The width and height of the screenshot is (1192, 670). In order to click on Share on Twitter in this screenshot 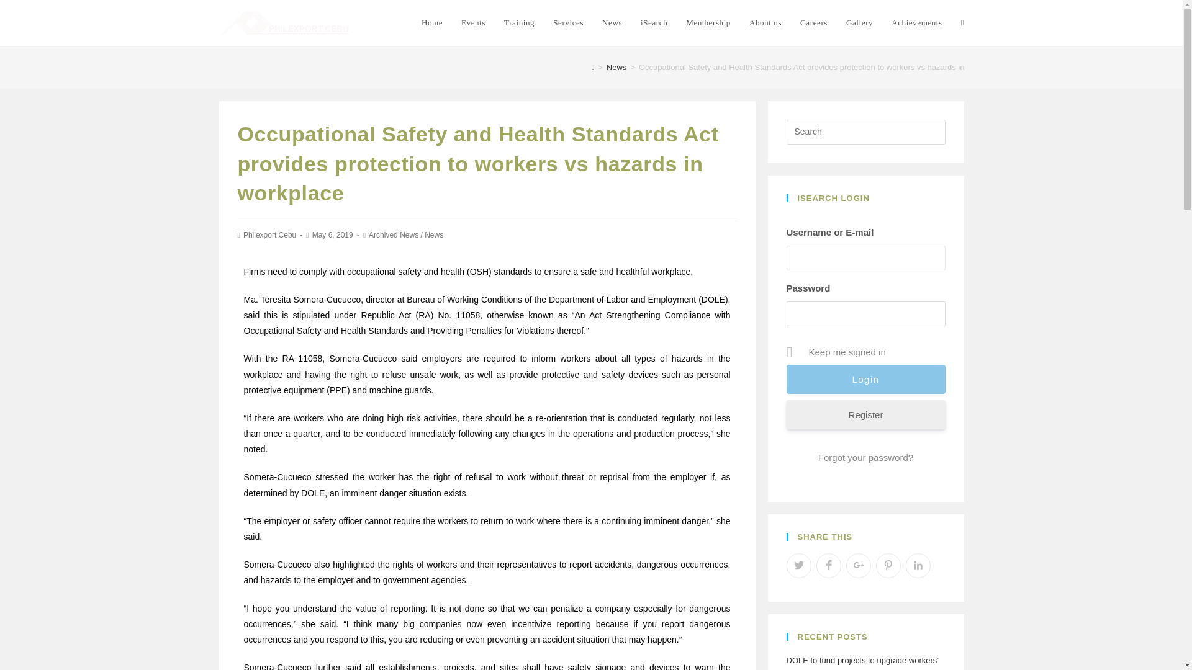, I will do `click(798, 566)`.